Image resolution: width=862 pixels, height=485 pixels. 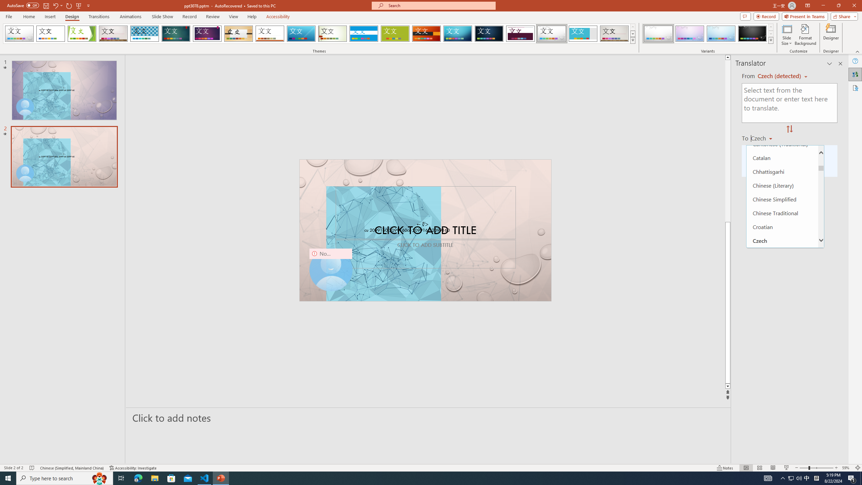 What do you see at coordinates (782, 116) in the screenshot?
I see `Bosnian` at bounding box center [782, 116].